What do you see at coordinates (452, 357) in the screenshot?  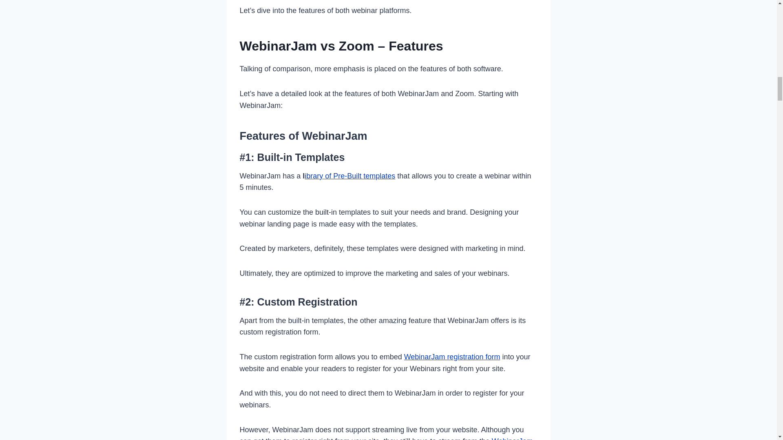 I see `webinarjam` at bounding box center [452, 357].